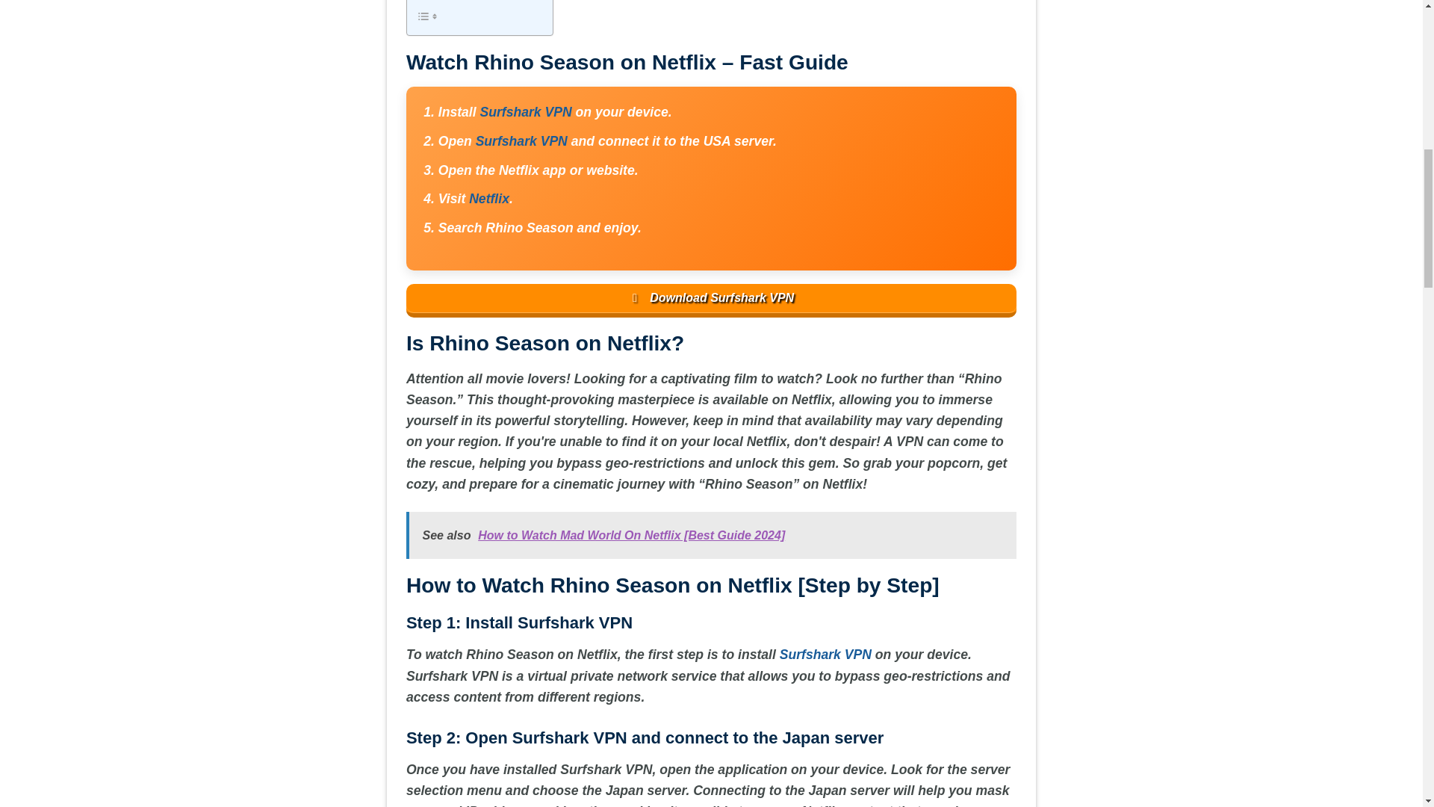 The height and width of the screenshot is (807, 1434). What do you see at coordinates (521, 140) in the screenshot?
I see `SURFSHARK VPN LINK` at bounding box center [521, 140].